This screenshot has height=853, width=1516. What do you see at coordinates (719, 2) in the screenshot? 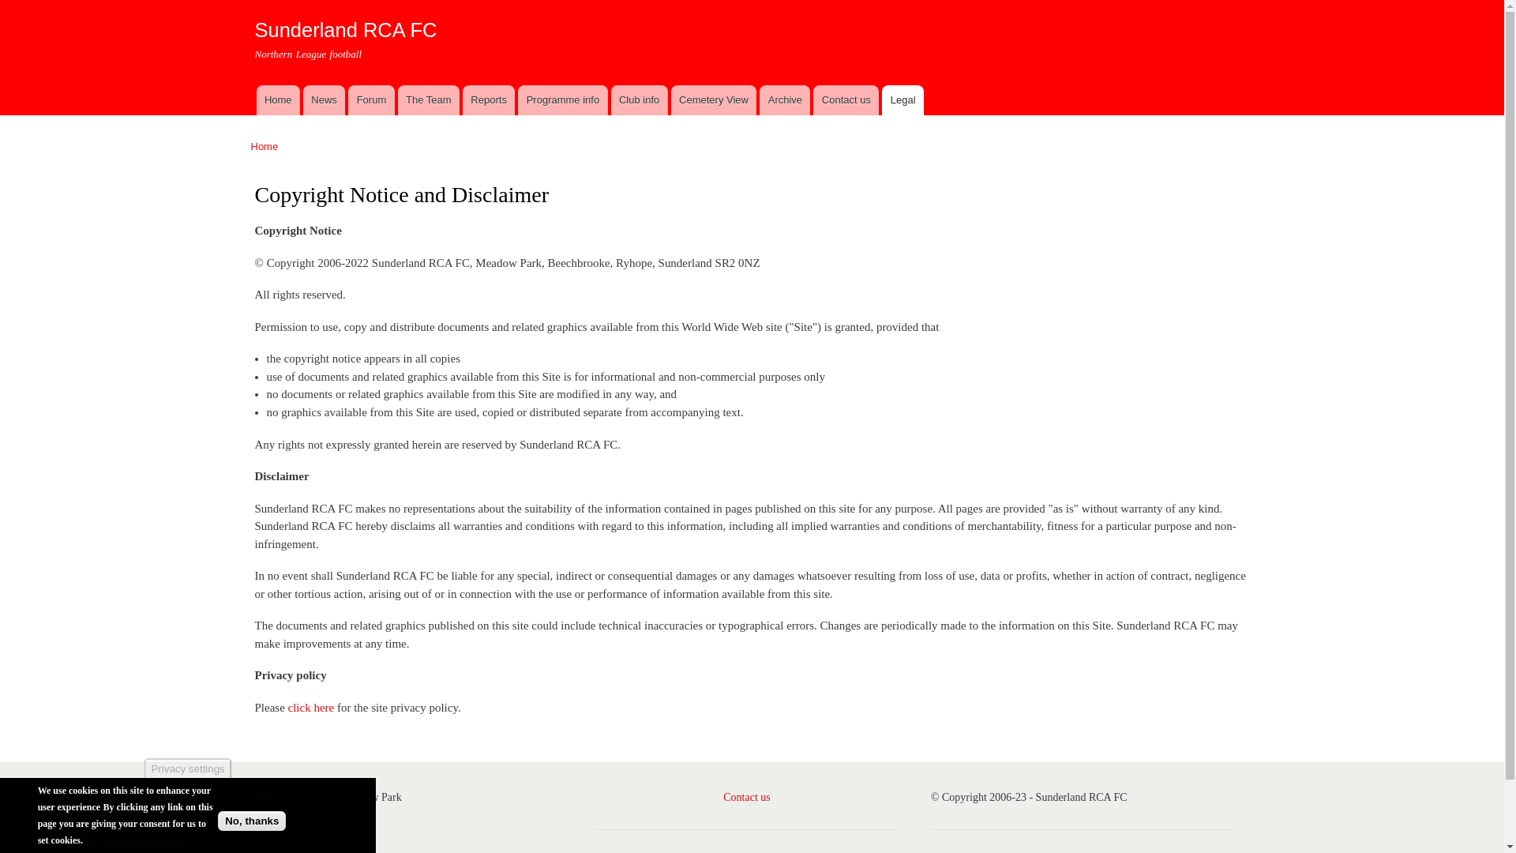
I see `Skip to main content` at bounding box center [719, 2].